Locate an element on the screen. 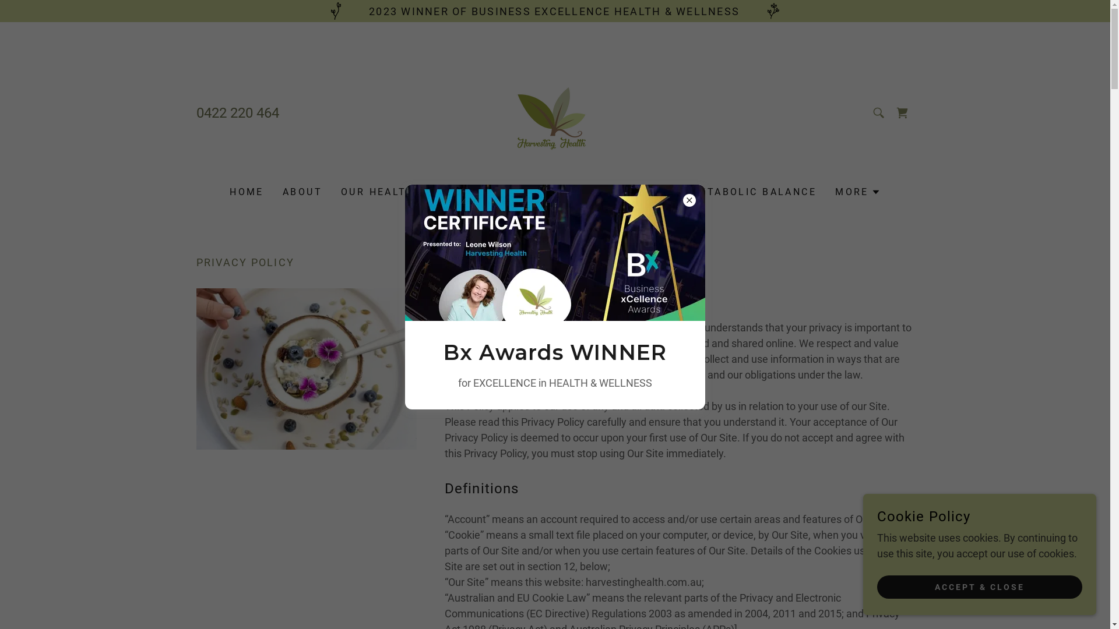  BOOKINGS is located at coordinates (641, 192).